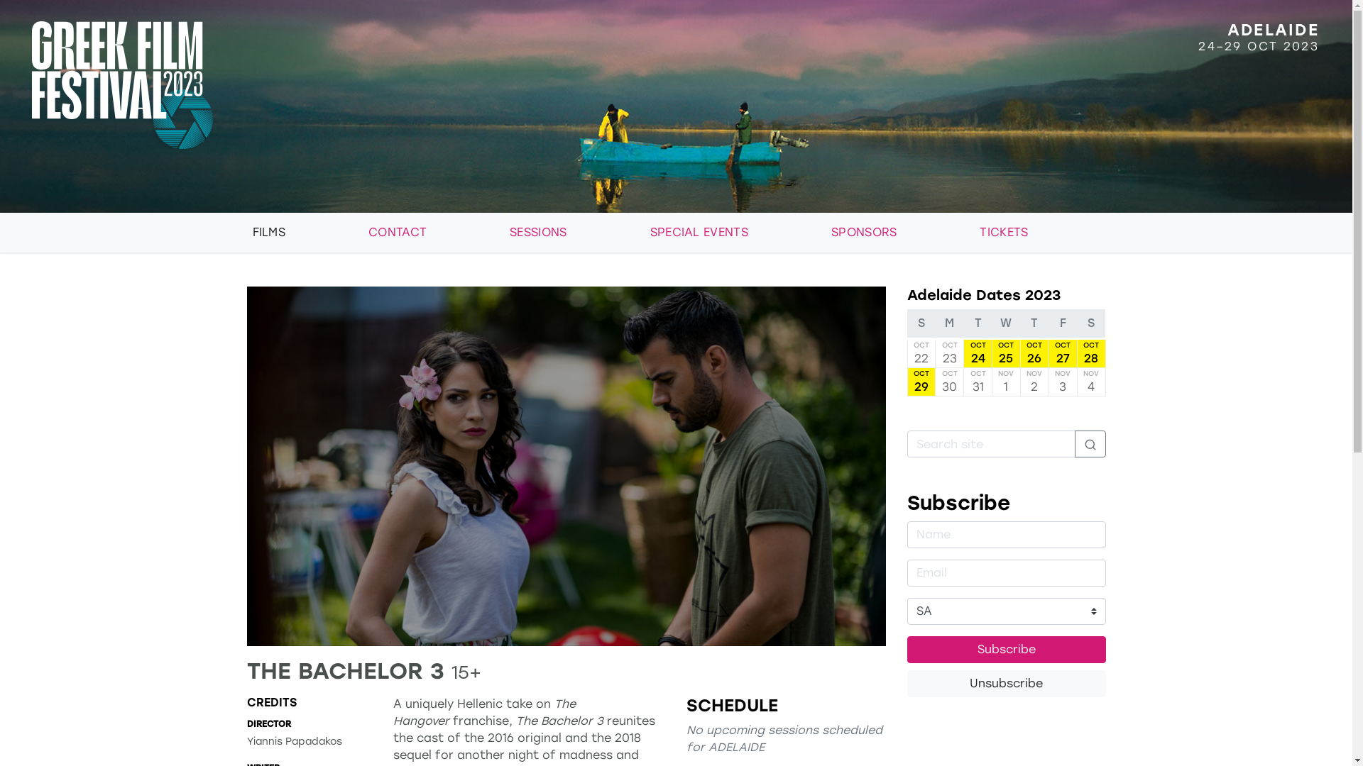 This screenshot has height=766, width=1363. Describe the element at coordinates (978, 353) in the screenshot. I see `OCT
24` at that location.